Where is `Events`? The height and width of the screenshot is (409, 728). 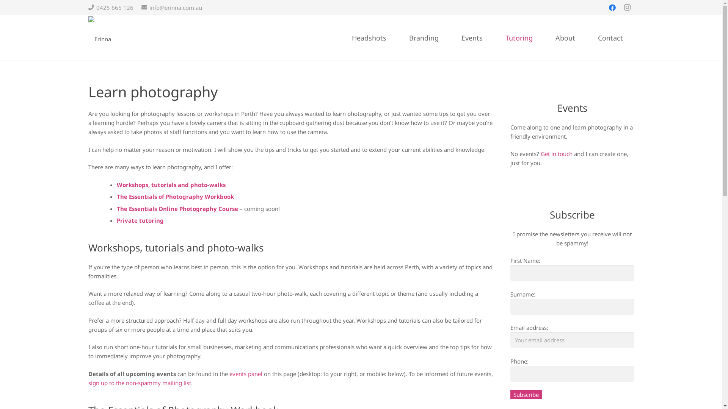
Events is located at coordinates (472, 38).